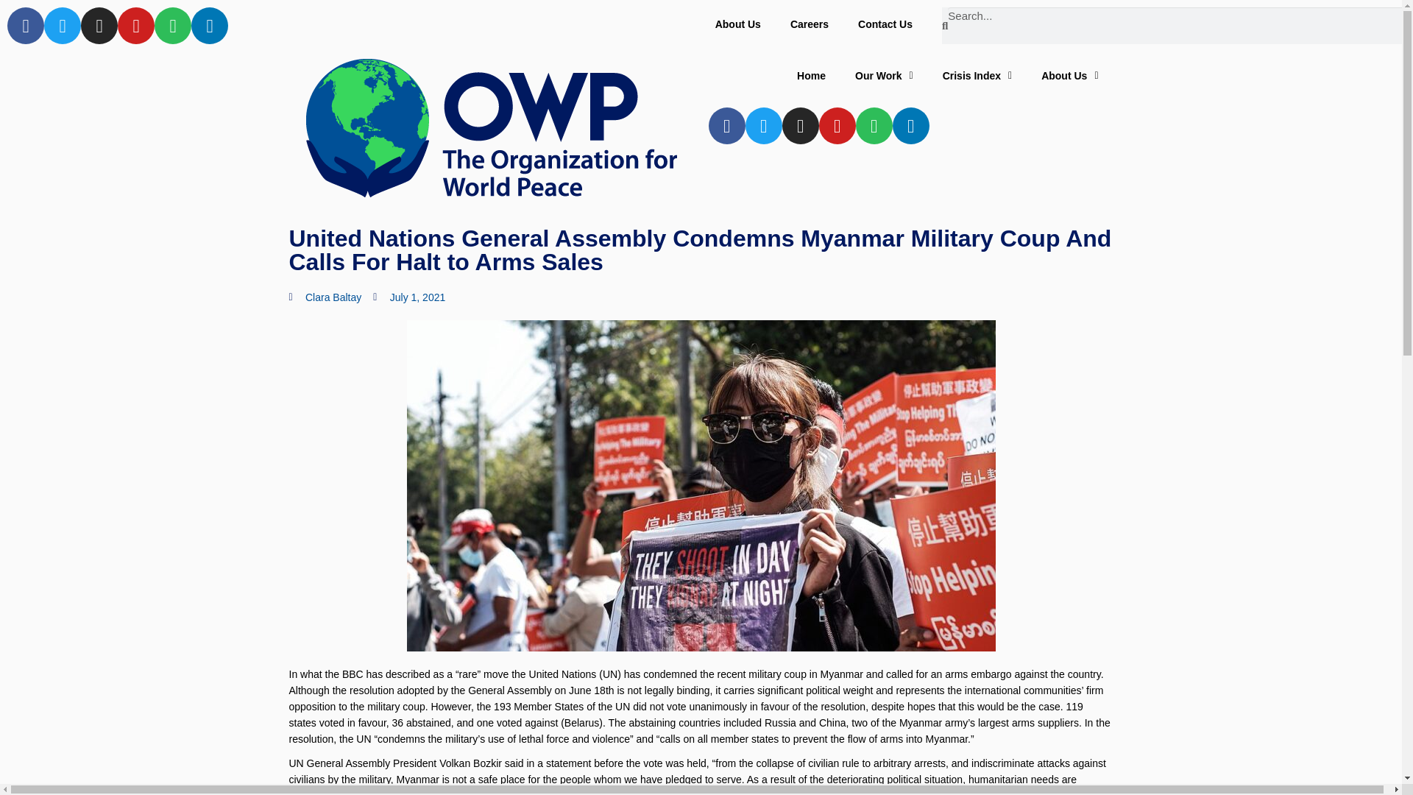  What do you see at coordinates (738, 24) in the screenshot?
I see `About Us` at bounding box center [738, 24].